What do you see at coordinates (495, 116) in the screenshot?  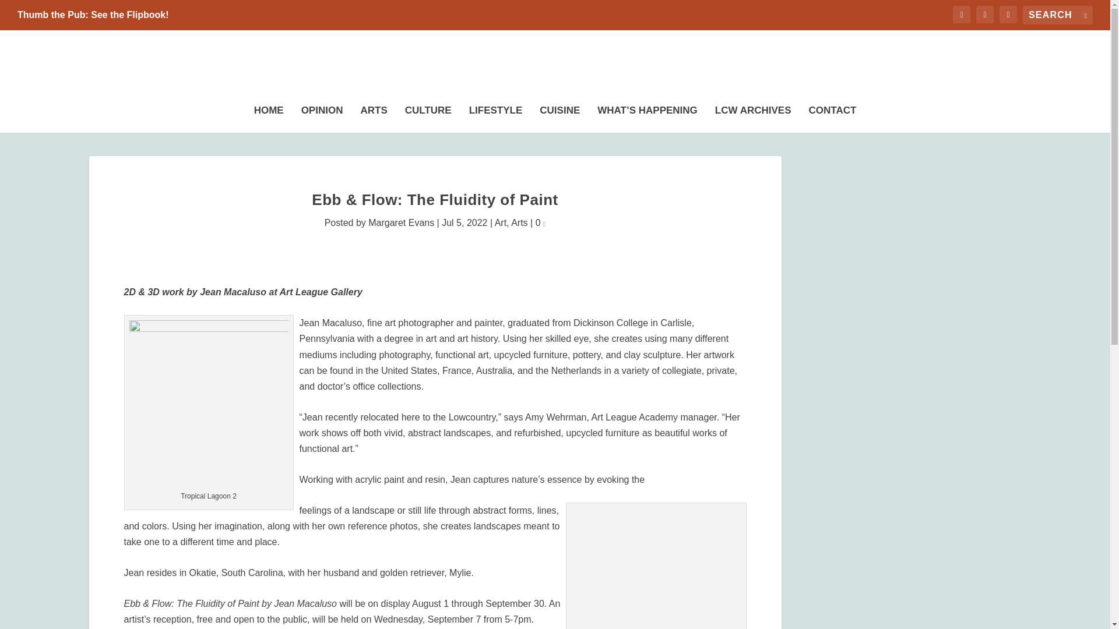 I see `LIFESTYLE` at bounding box center [495, 116].